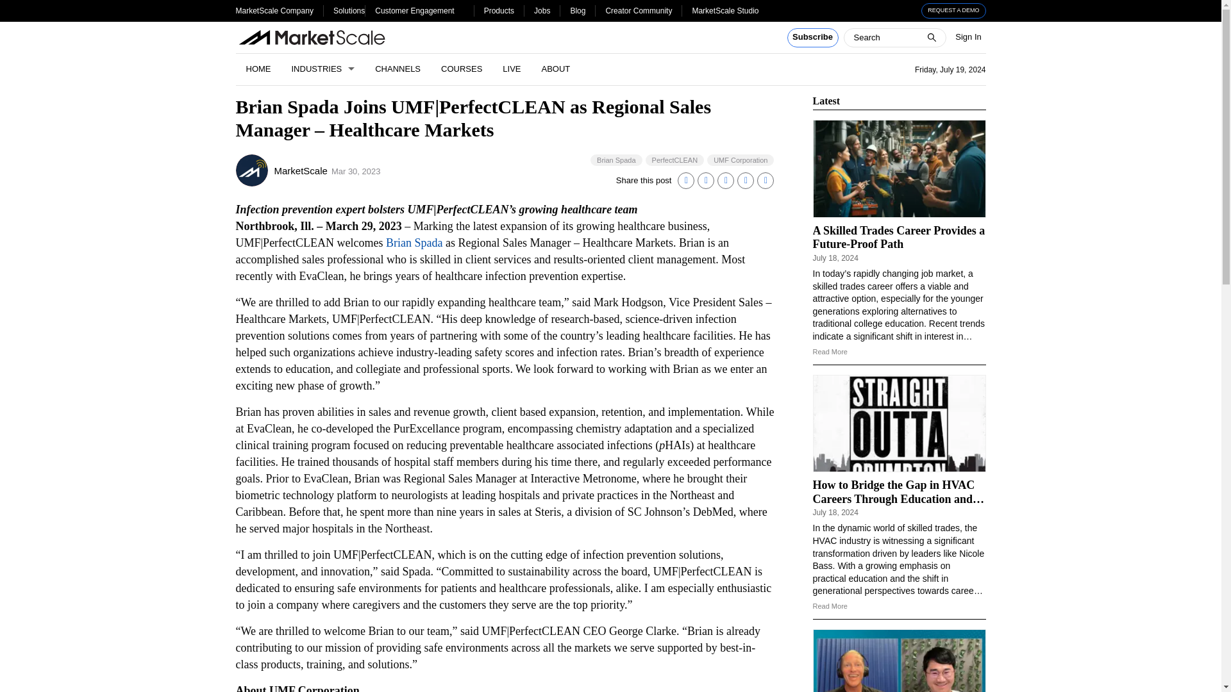  Describe the element at coordinates (726, 180) in the screenshot. I see `Share on Facebook` at that location.